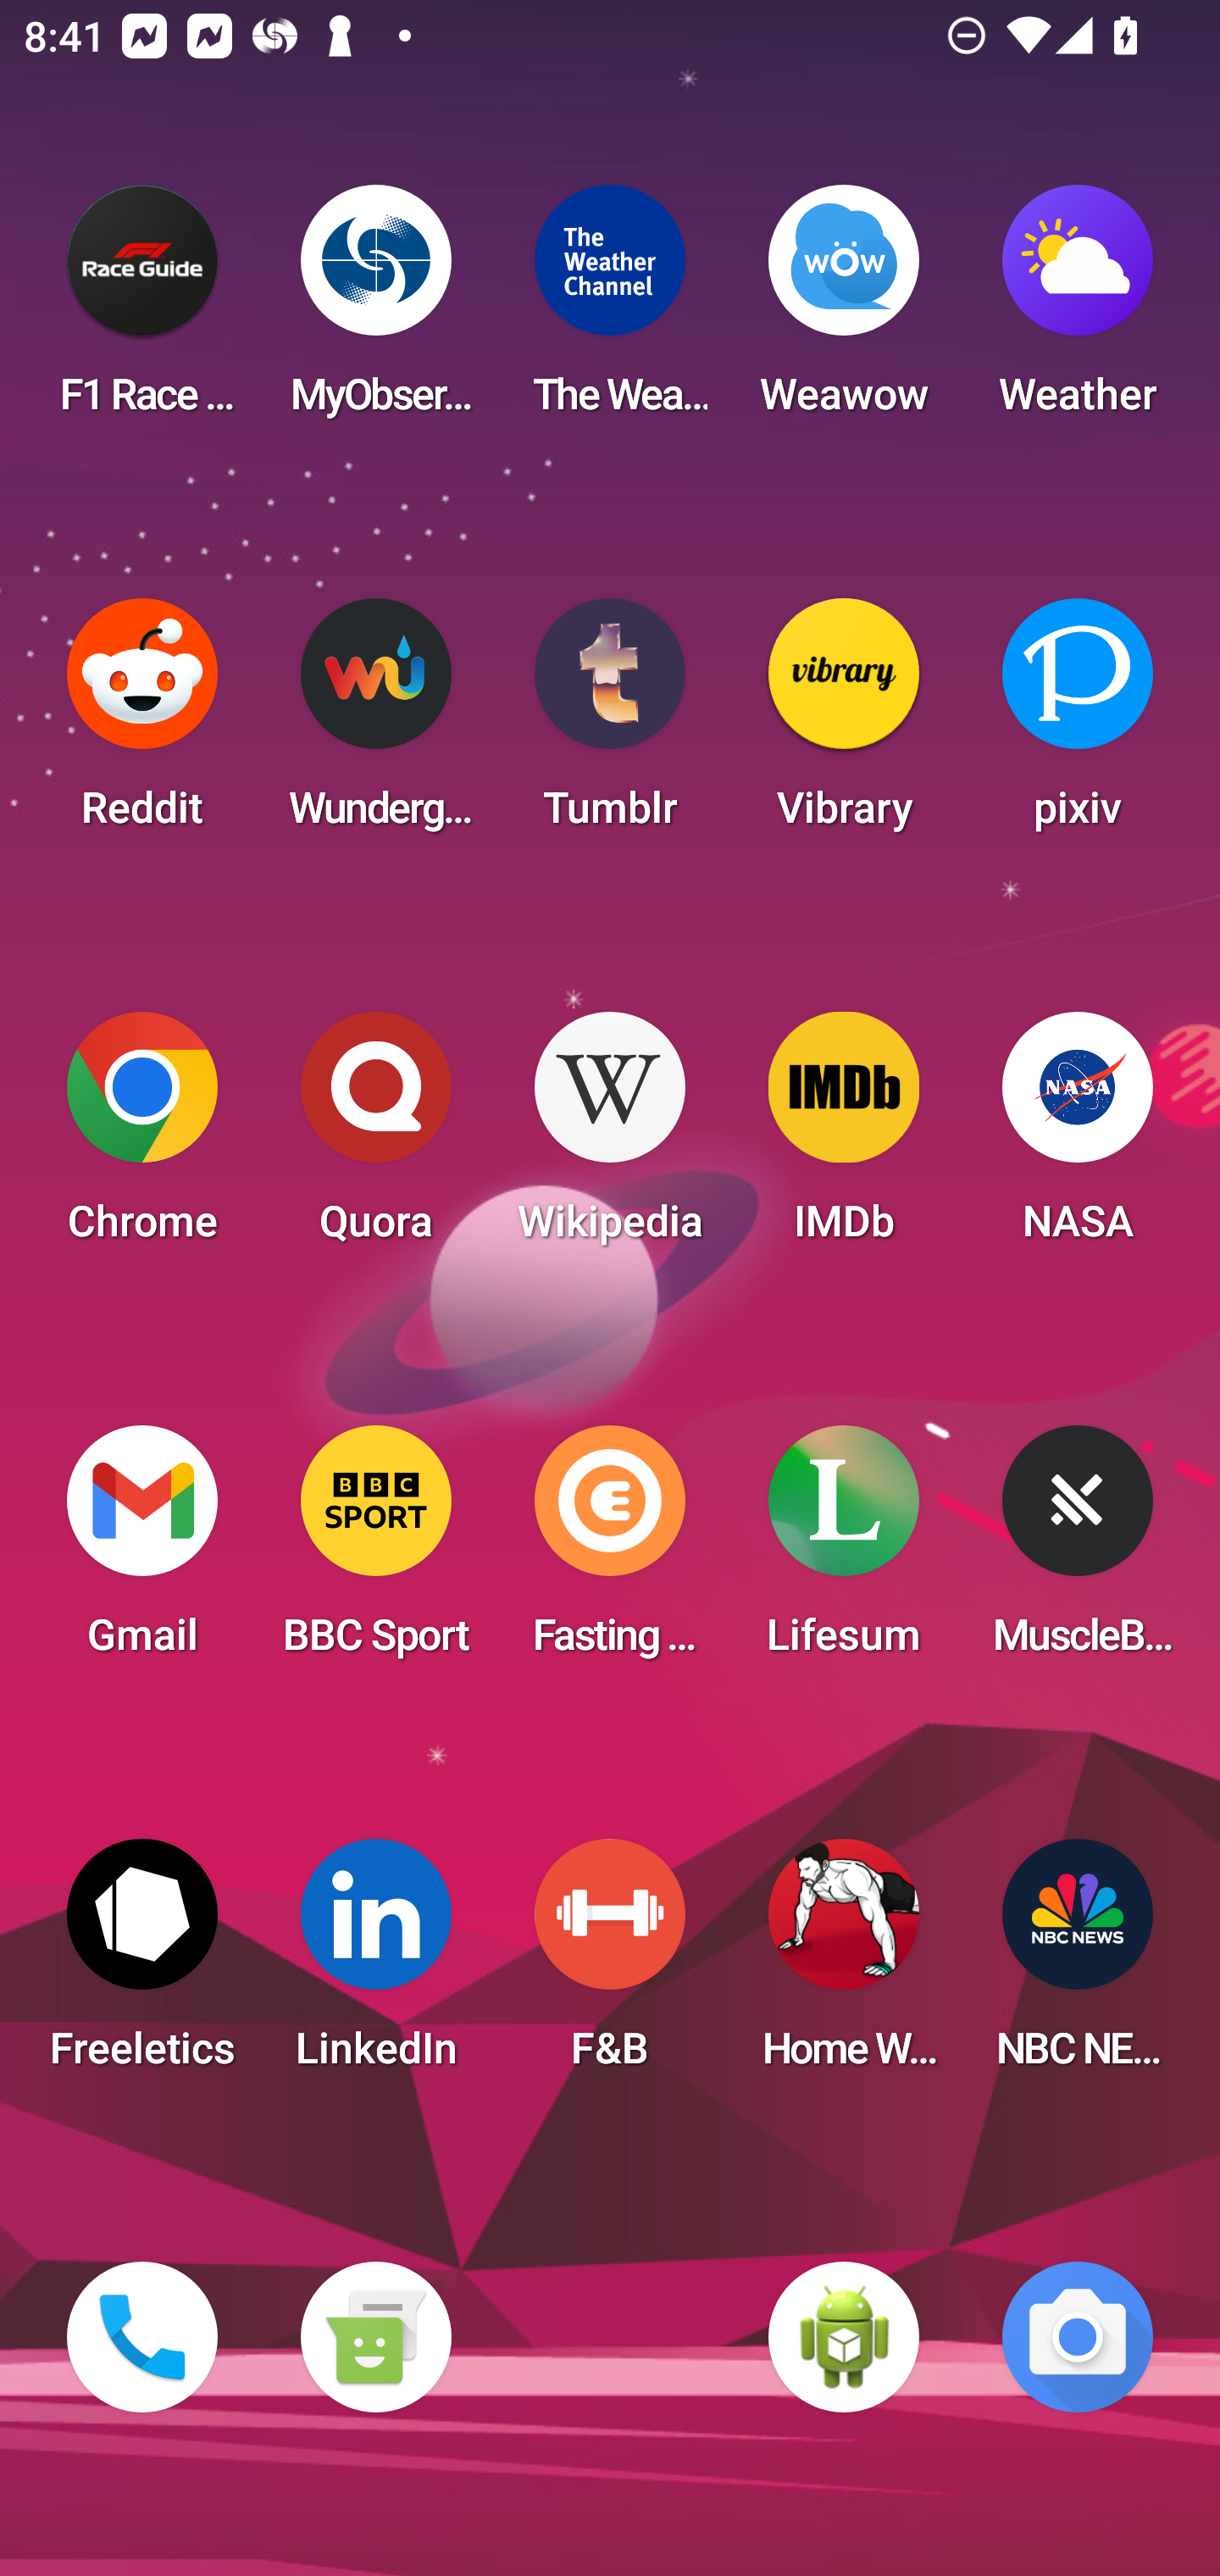  I want to click on Reddit, so click(142, 724).